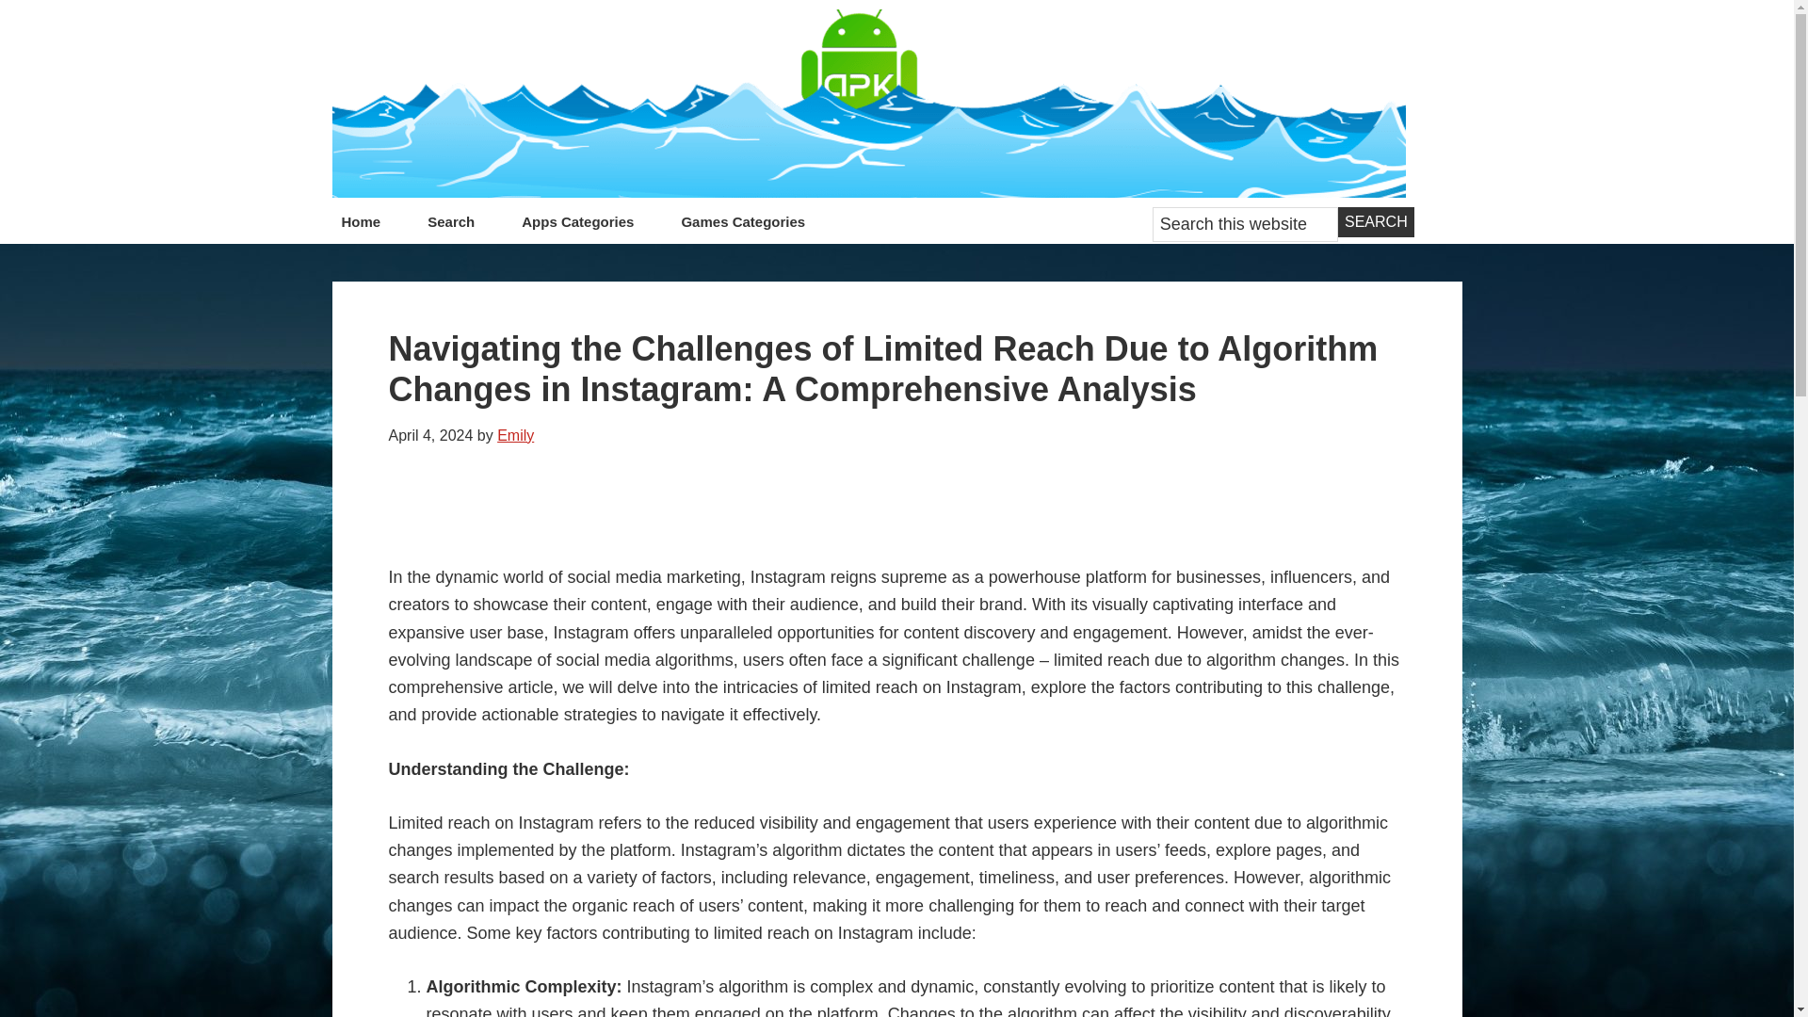  I want to click on Homepage, so click(867, 103).